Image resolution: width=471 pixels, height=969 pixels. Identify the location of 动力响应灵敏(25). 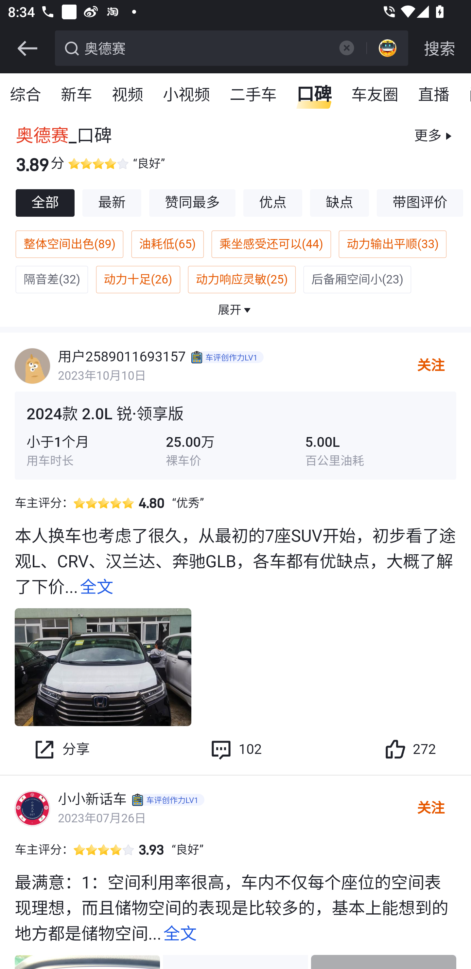
(242, 280).